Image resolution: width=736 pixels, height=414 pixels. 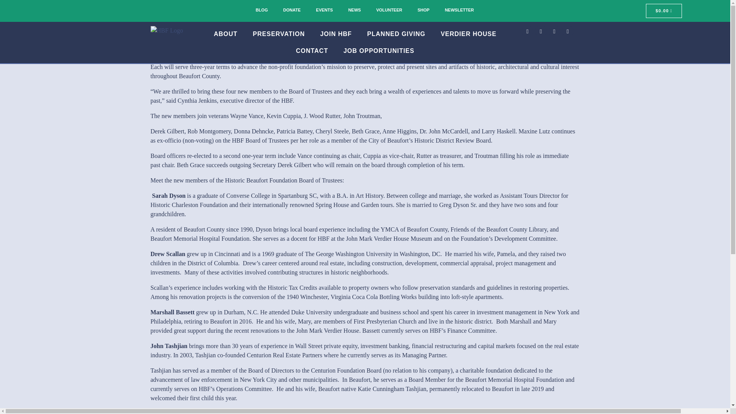 I want to click on NEWSLETTER, so click(x=459, y=10).